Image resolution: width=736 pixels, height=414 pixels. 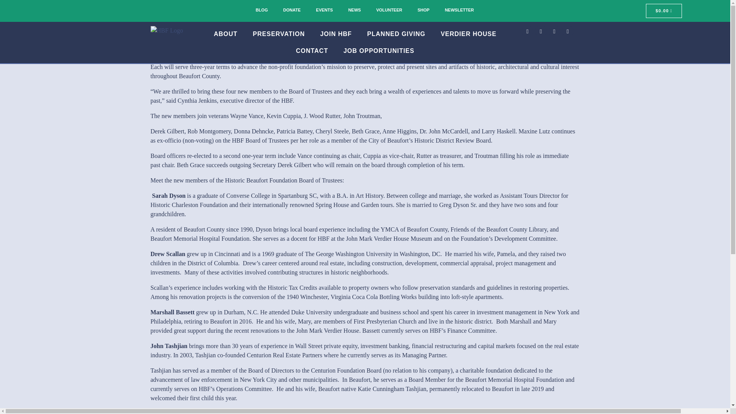 I want to click on NEWSLETTER, so click(x=459, y=10).